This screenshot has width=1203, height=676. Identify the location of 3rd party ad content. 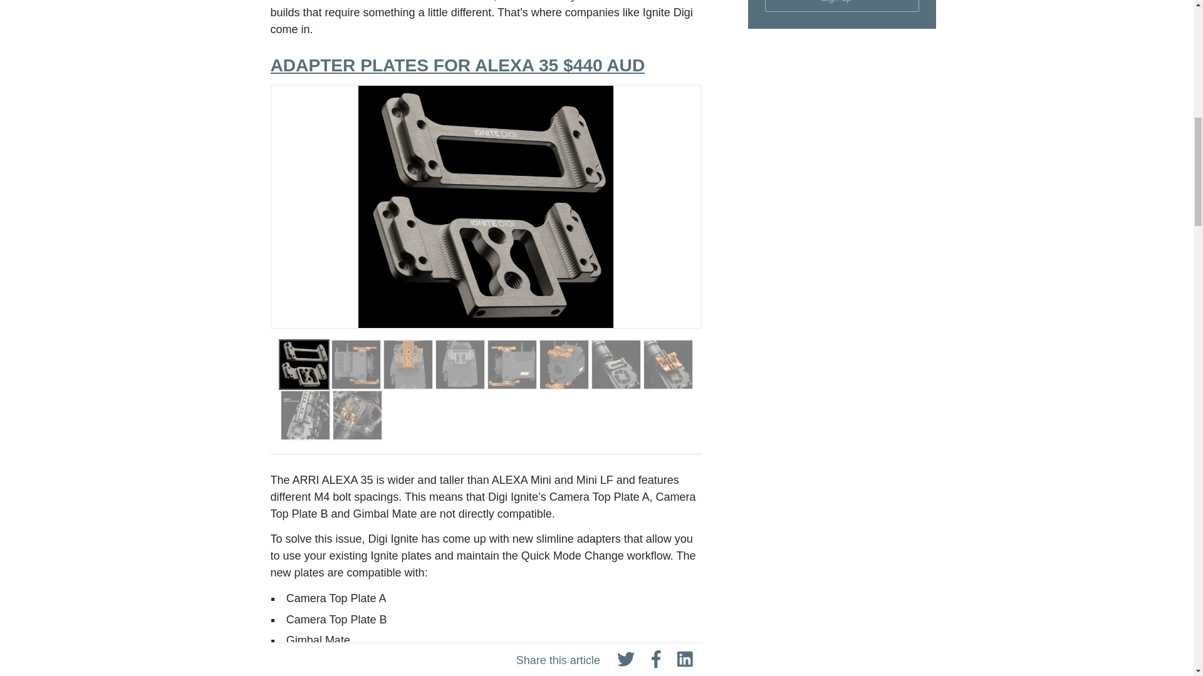
(842, 471).